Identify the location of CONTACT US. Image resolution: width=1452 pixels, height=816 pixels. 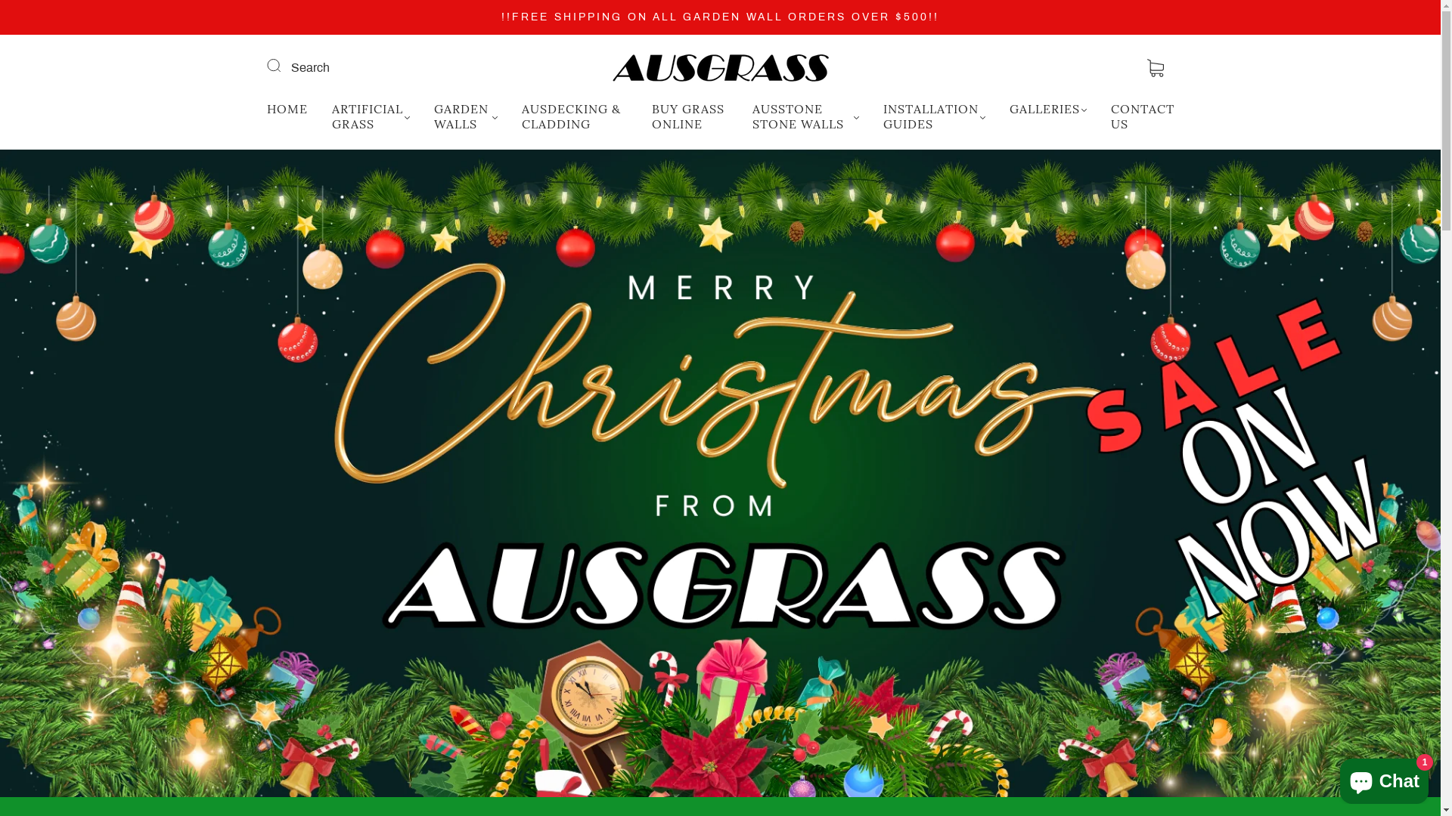
(1143, 116).